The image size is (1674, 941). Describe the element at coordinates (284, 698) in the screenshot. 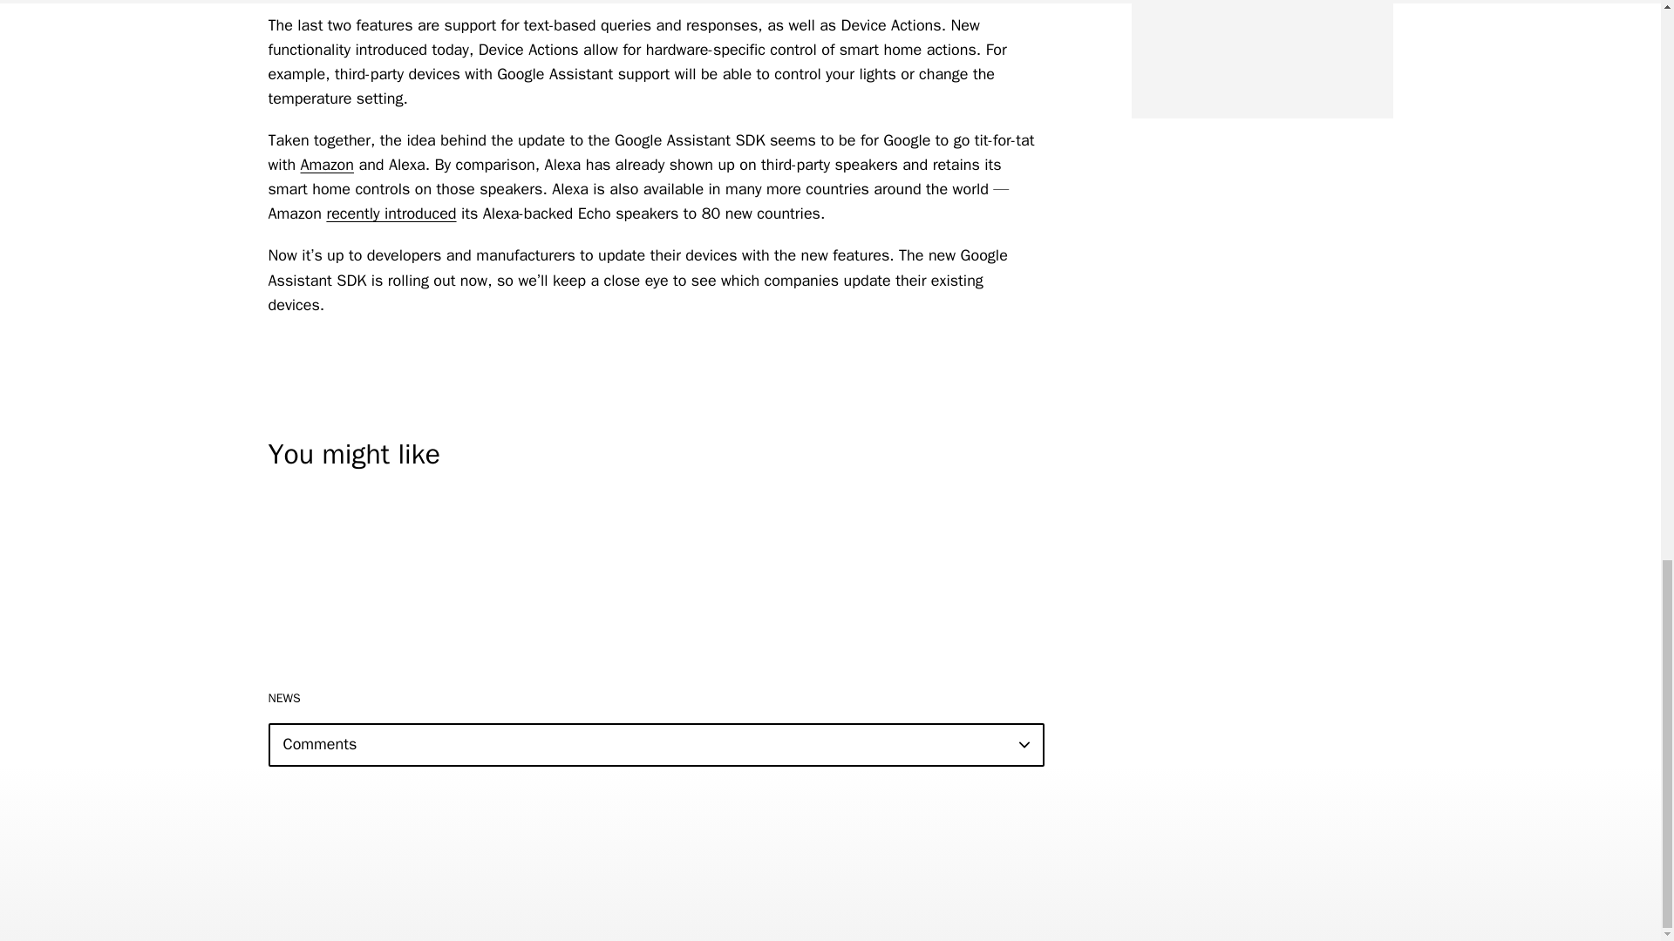

I see `NEWS` at that location.